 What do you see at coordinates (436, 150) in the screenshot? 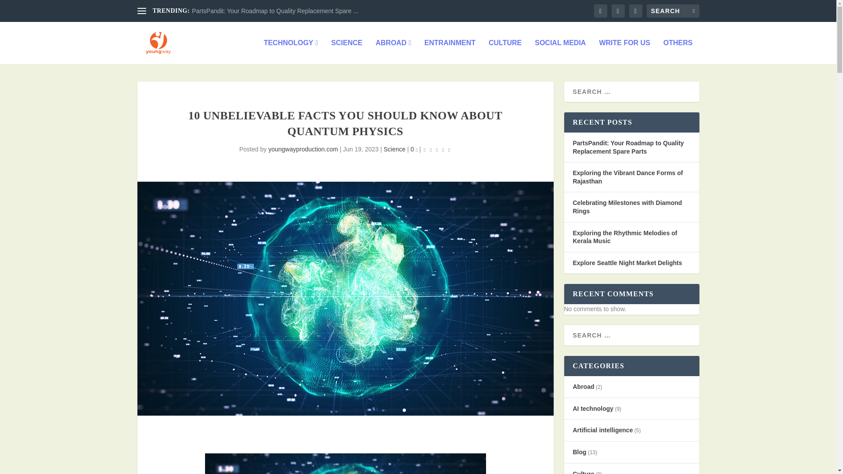
I see `Rating: 0.00` at bounding box center [436, 150].